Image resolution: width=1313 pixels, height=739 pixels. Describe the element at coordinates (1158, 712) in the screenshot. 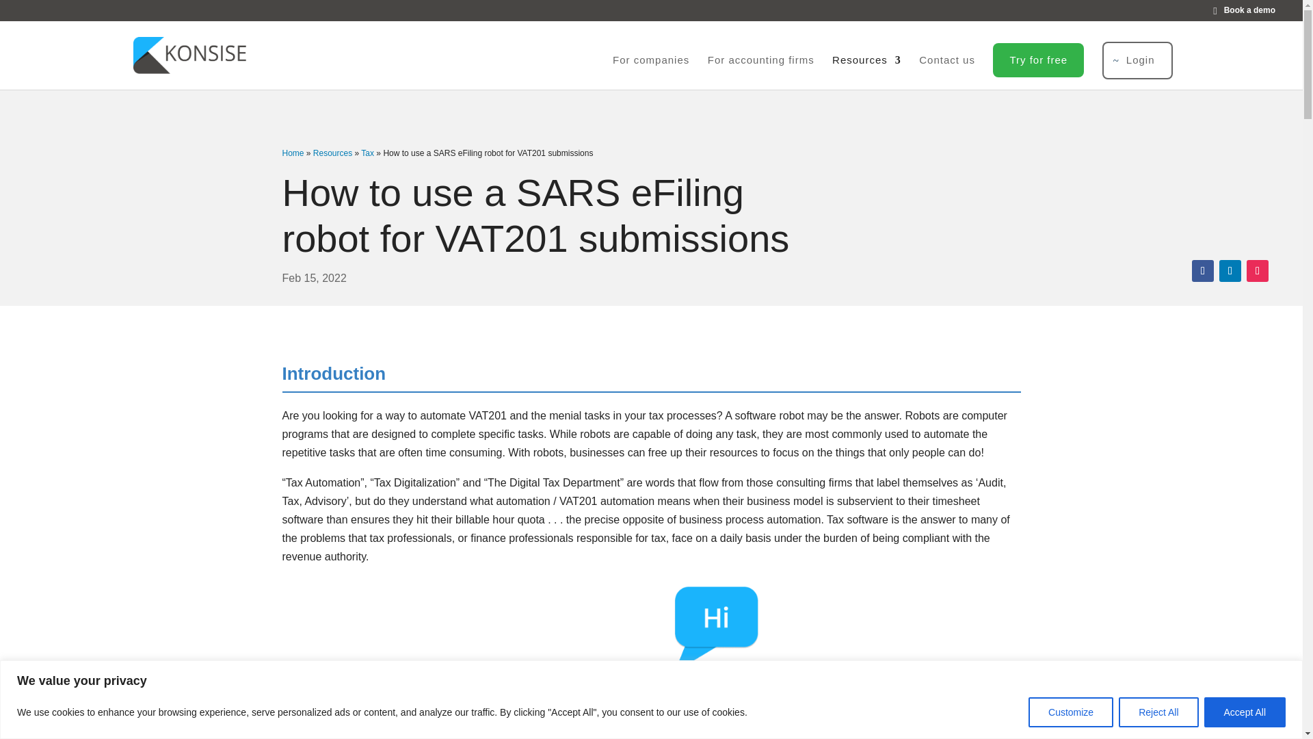

I see `Reject All` at that location.